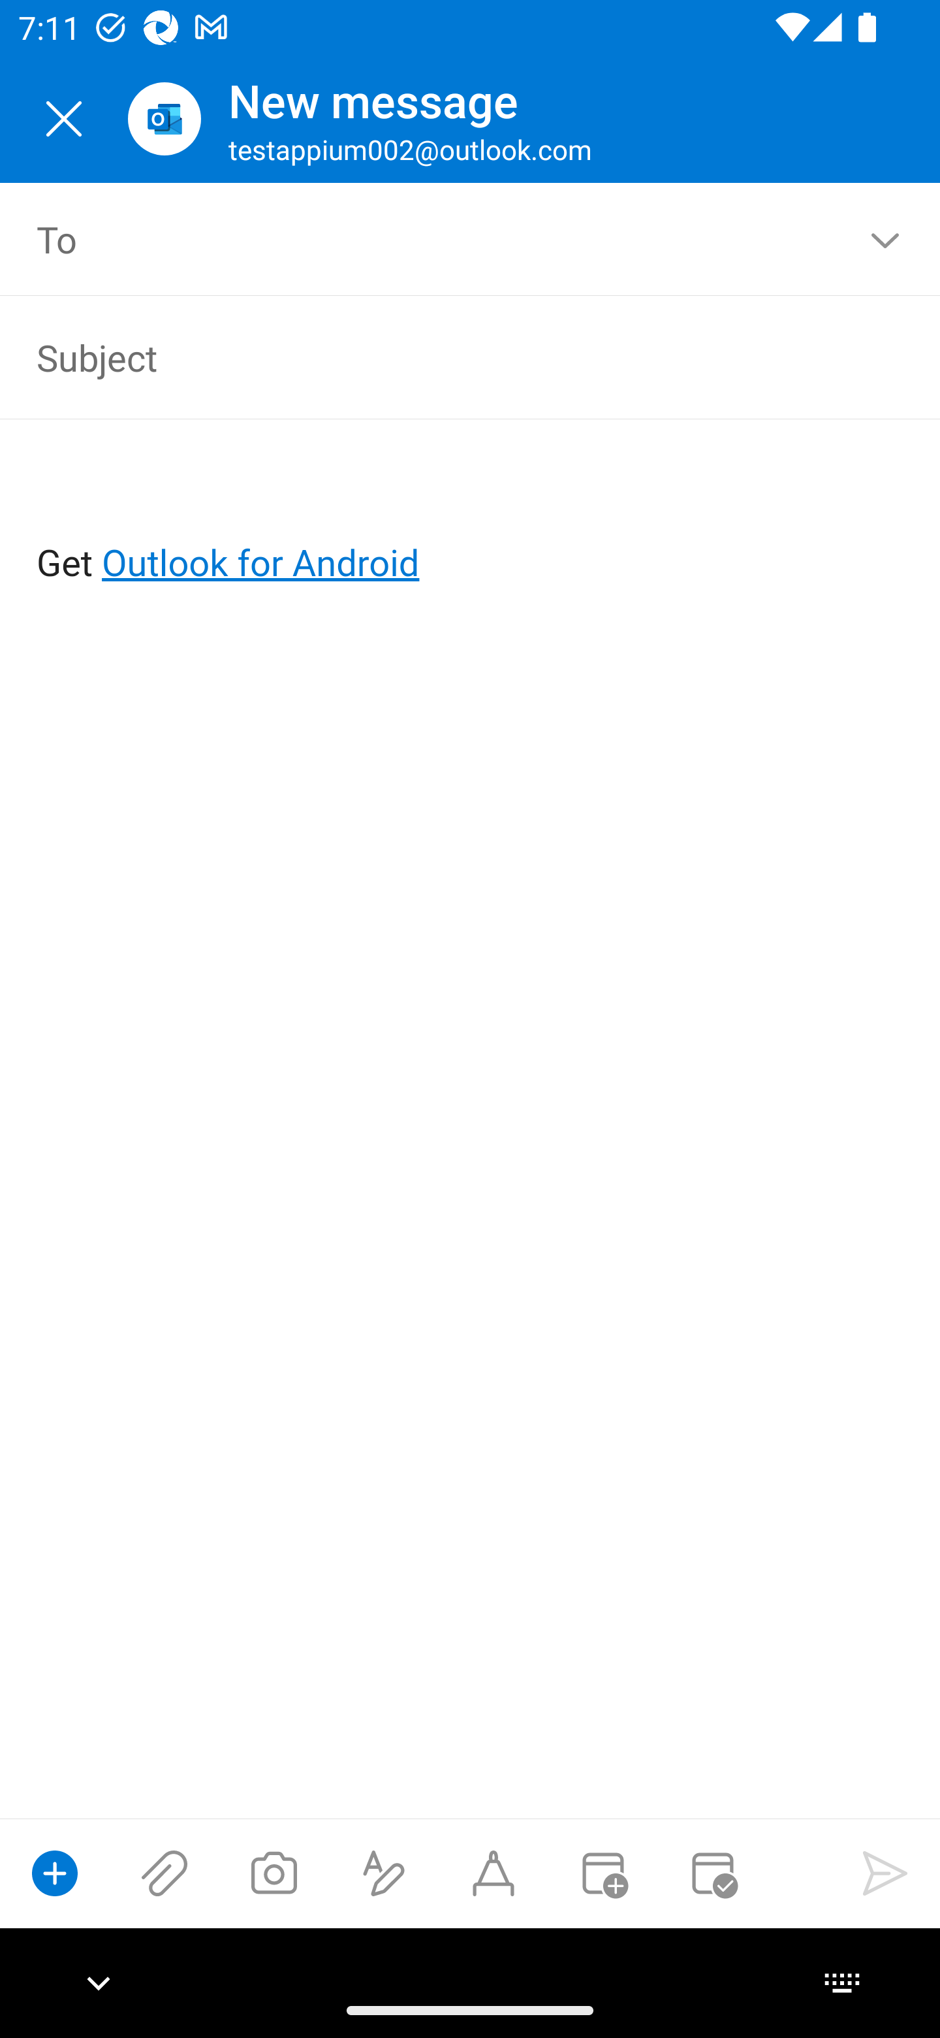 This screenshot has width=940, height=2038. Describe the element at coordinates (603, 1873) in the screenshot. I see `Convert to event` at that location.